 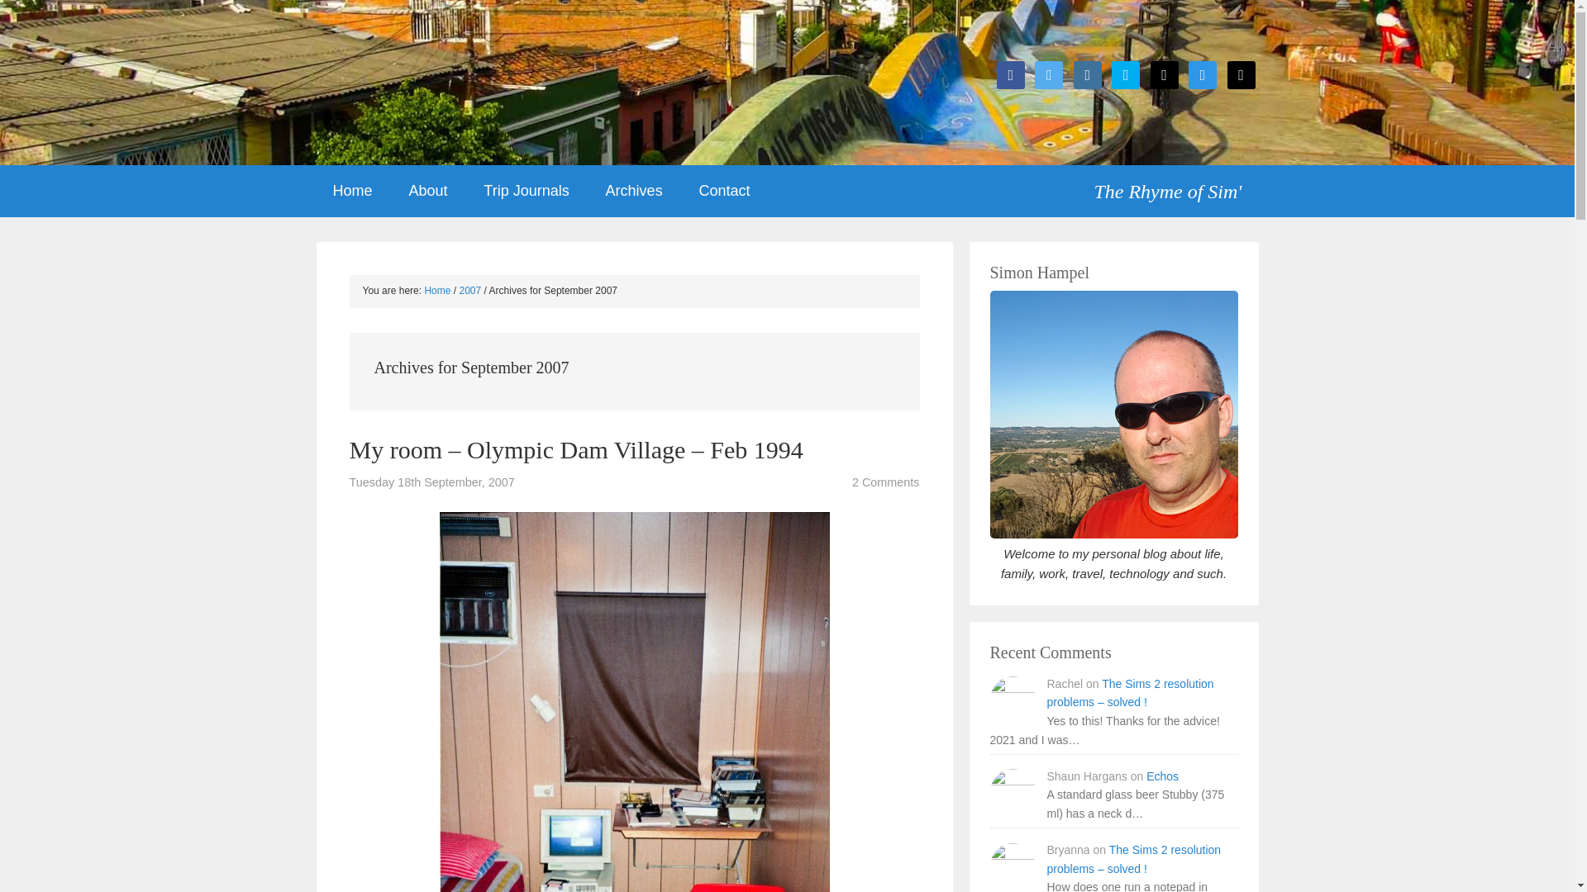 What do you see at coordinates (1048, 74) in the screenshot?
I see `twitter` at bounding box center [1048, 74].